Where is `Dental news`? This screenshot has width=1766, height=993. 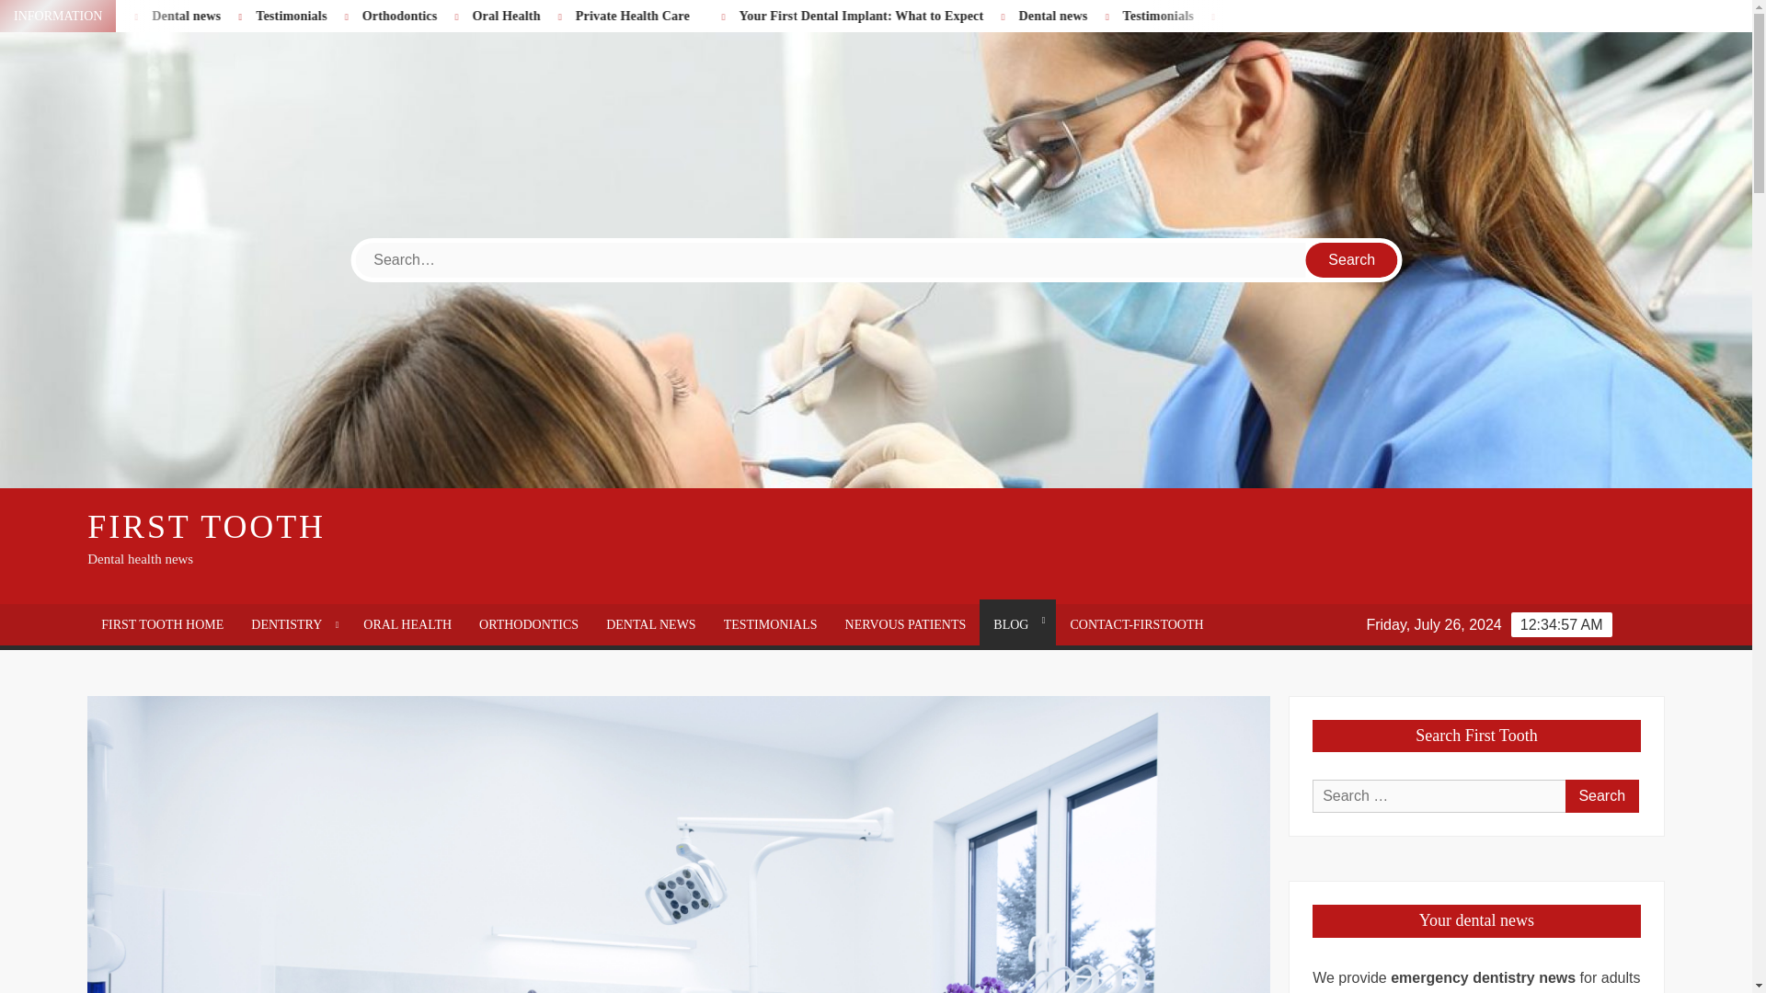
Dental news is located at coordinates (1164, 15).